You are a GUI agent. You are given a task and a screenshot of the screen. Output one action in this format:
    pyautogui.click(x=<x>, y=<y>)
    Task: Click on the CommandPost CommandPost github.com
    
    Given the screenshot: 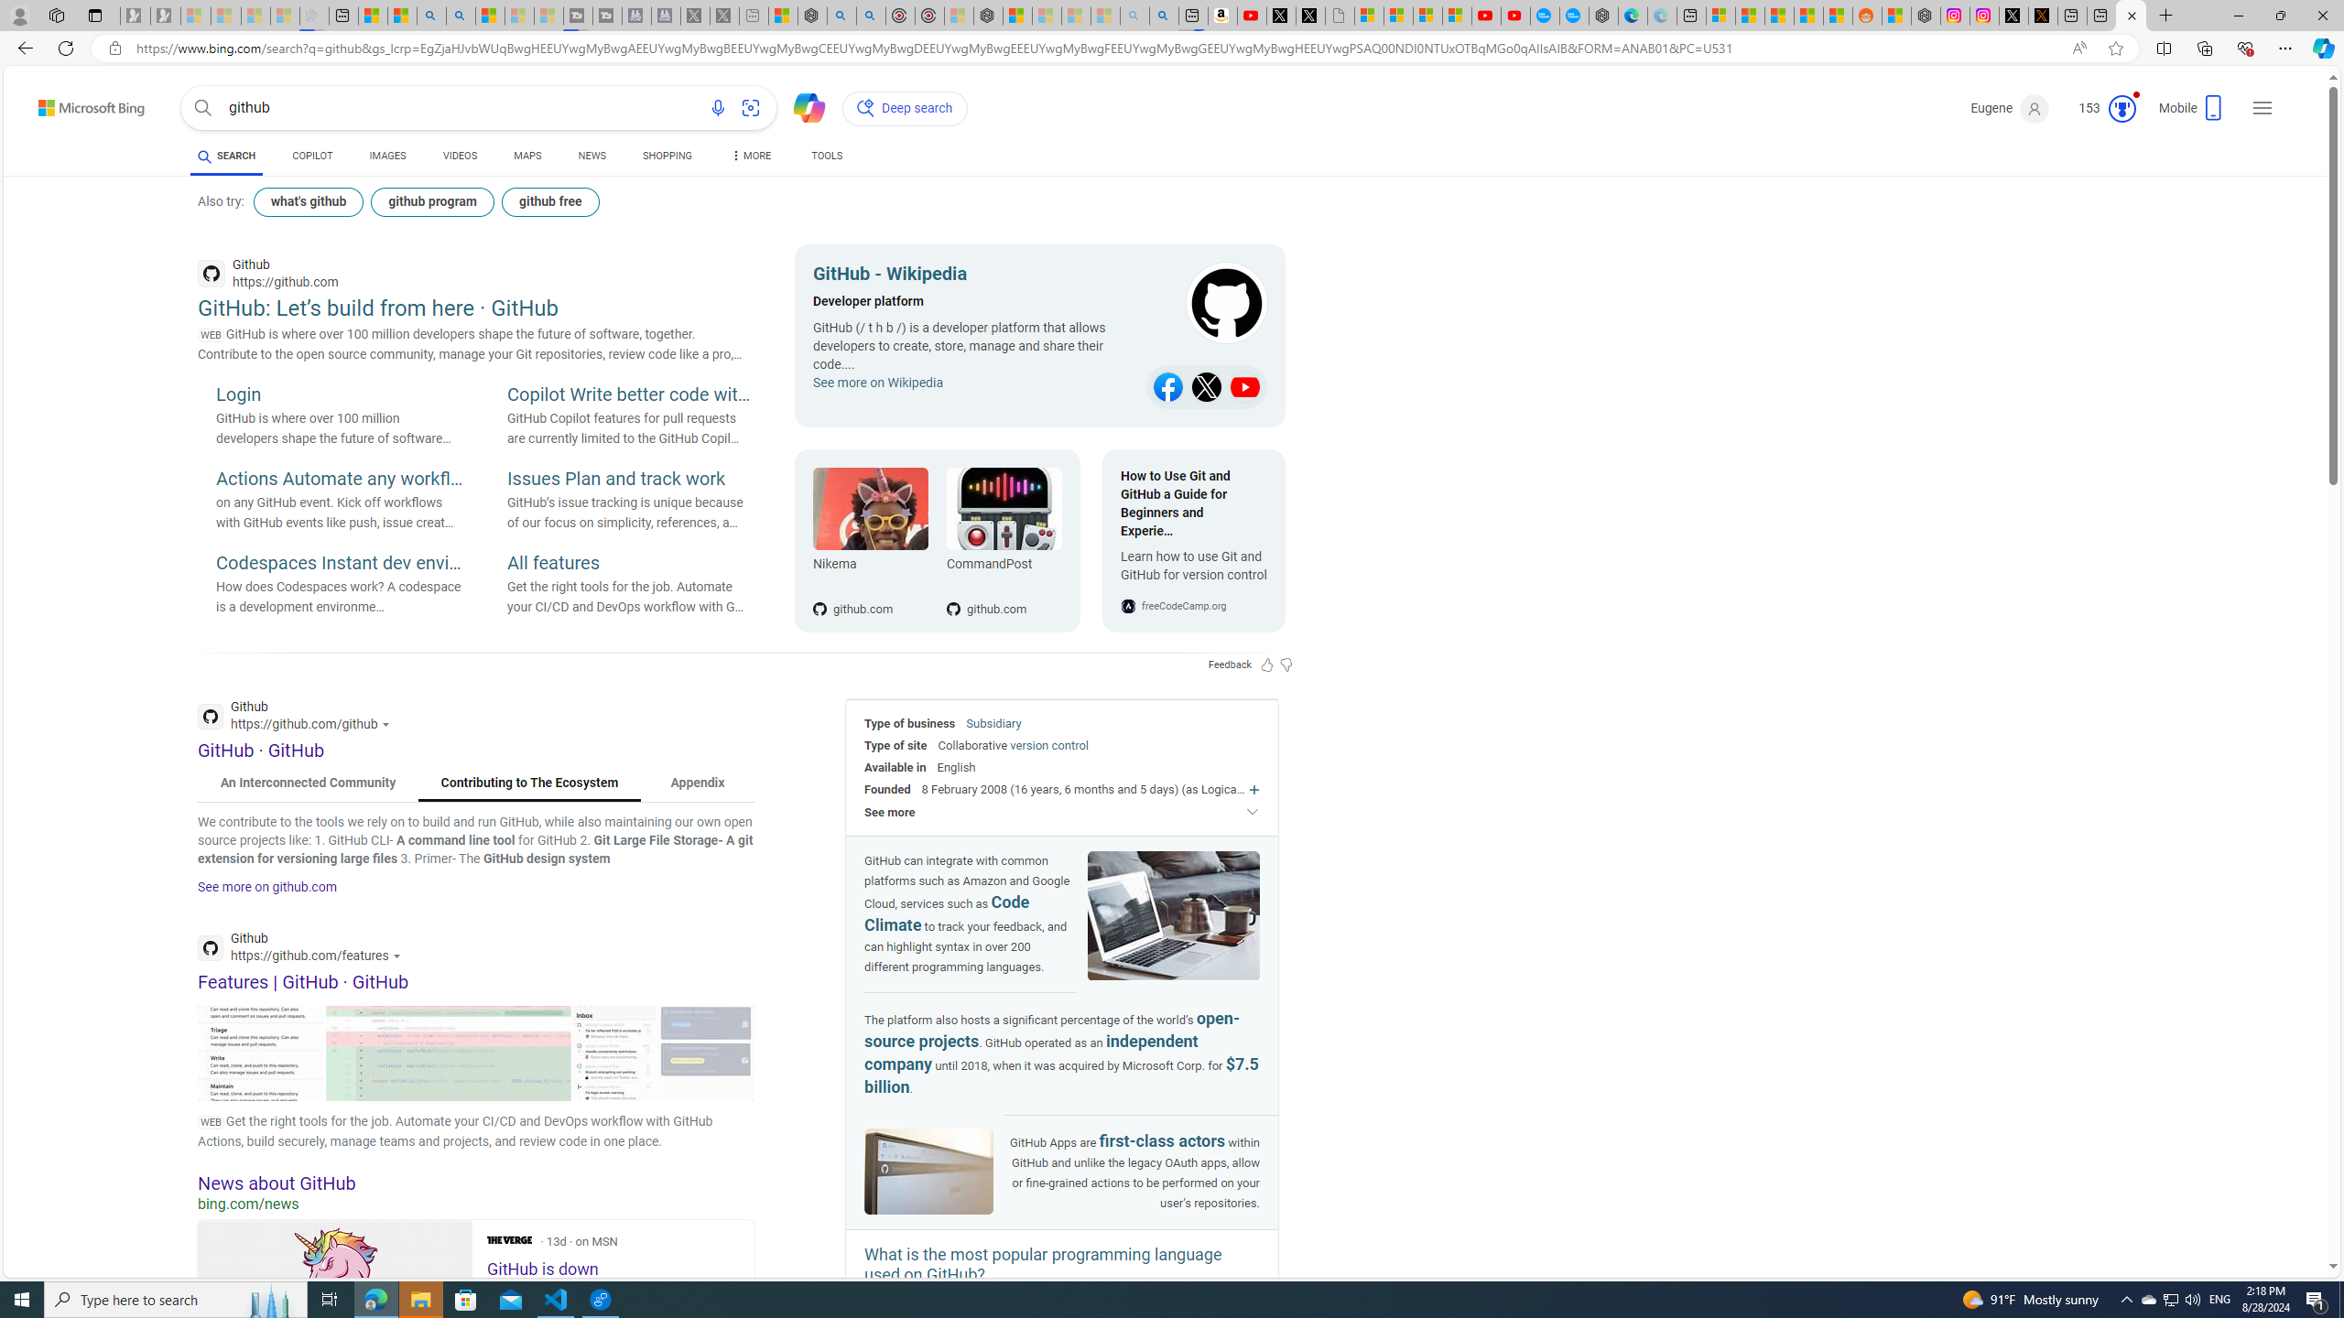 What is the action you would take?
    pyautogui.click(x=994, y=541)
    